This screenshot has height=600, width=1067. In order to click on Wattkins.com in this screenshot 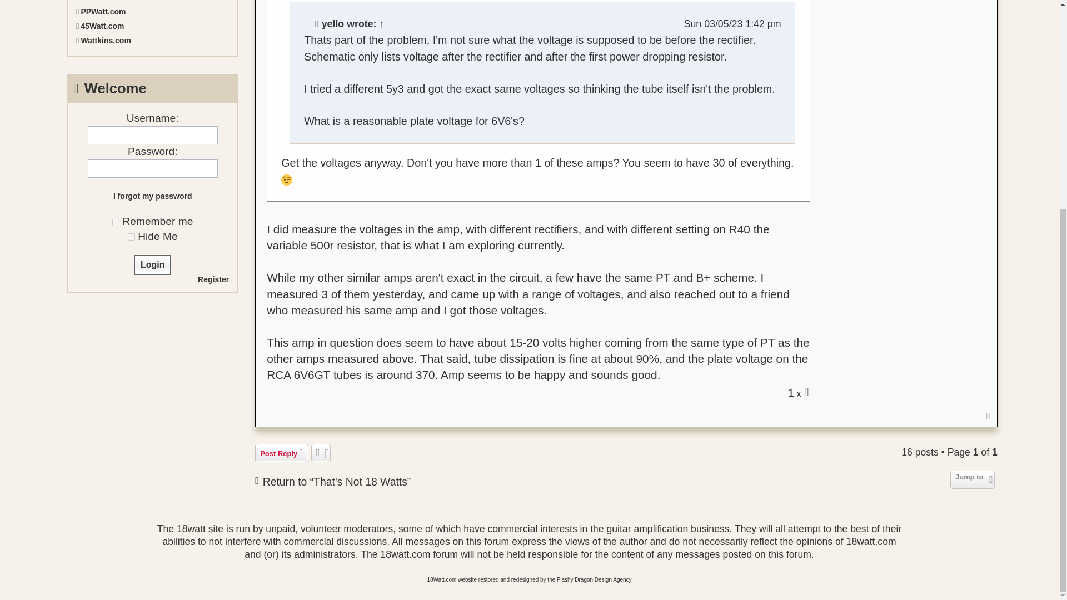, I will do `click(152, 40)`.